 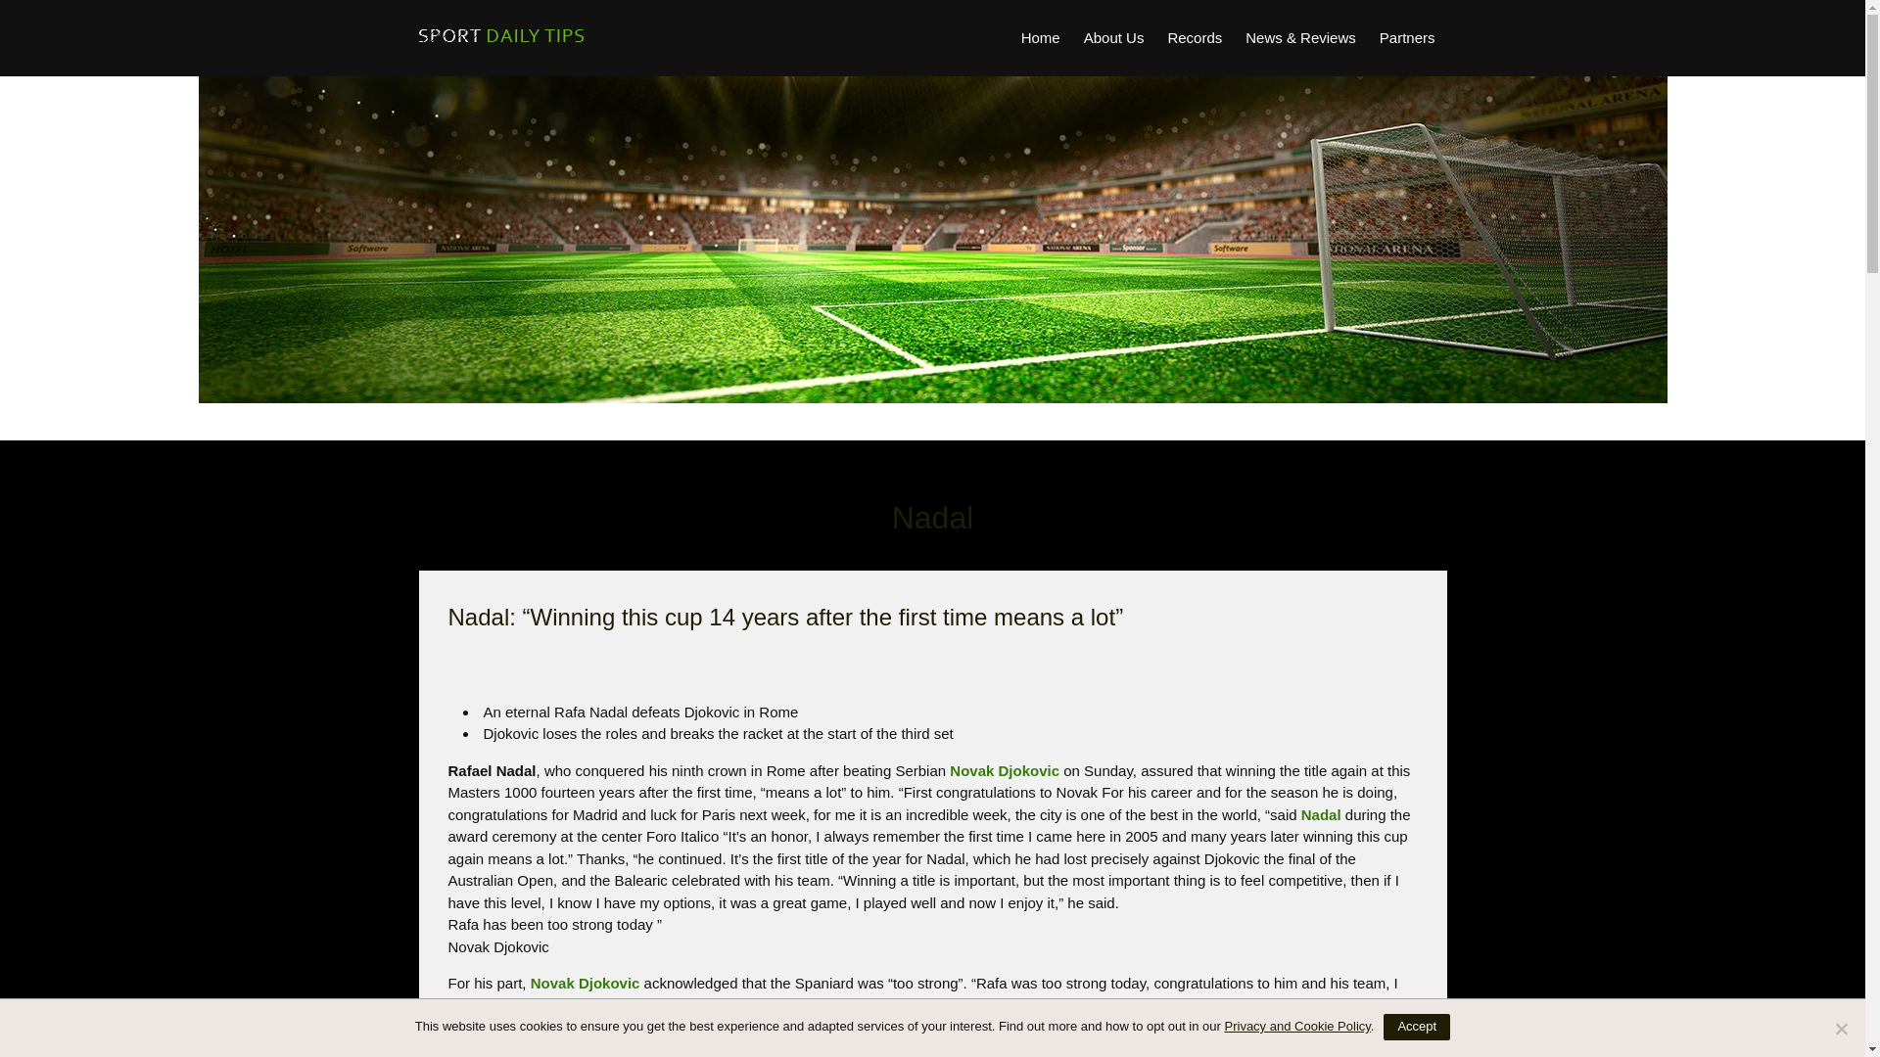 I want to click on Nadal, so click(x=1321, y=814).